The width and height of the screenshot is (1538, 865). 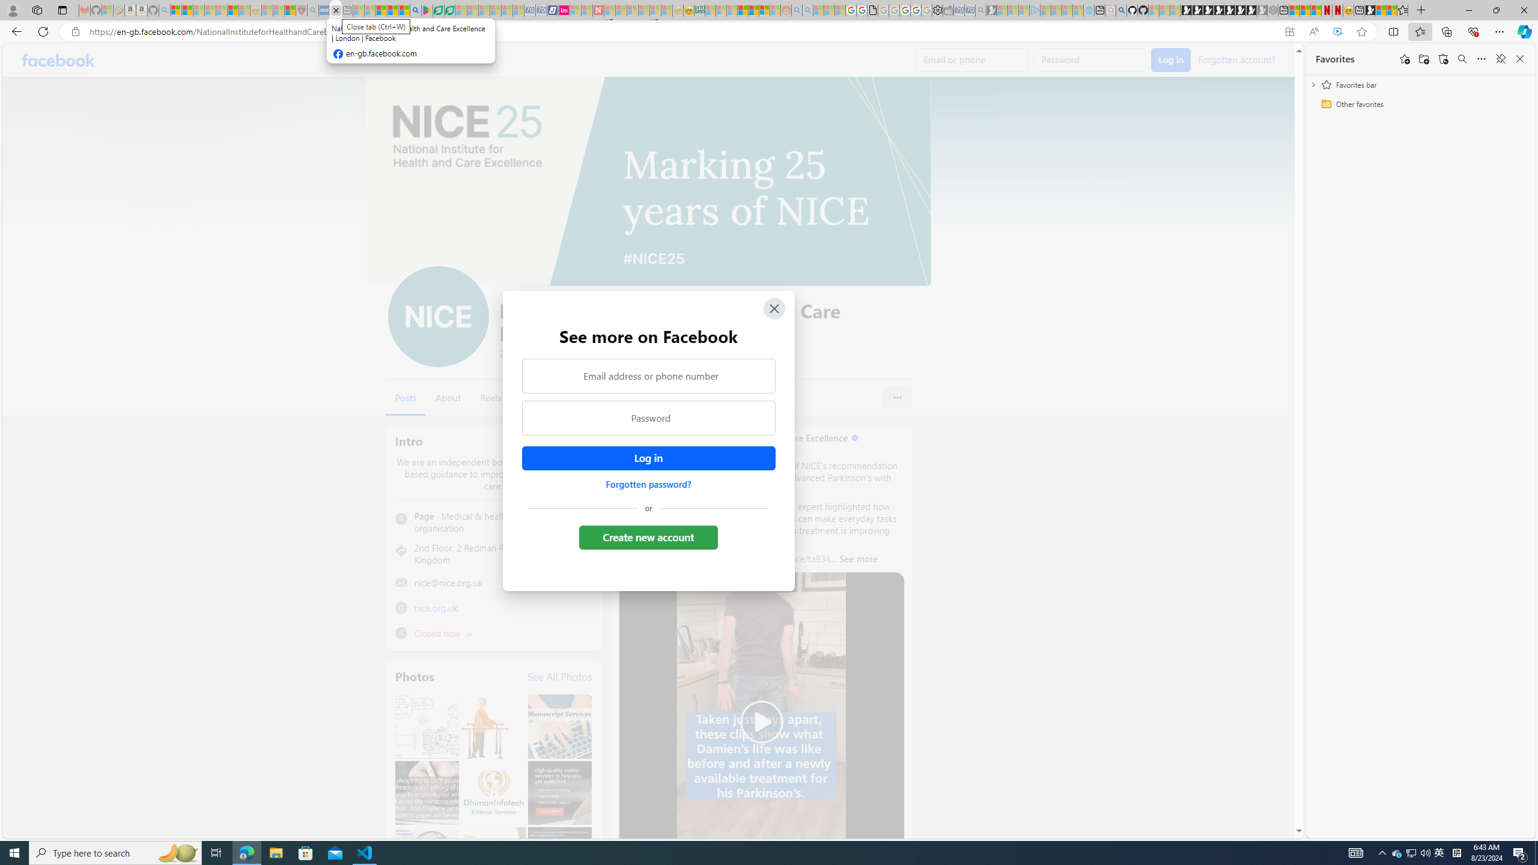 I want to click on github - Search, so click(x=1121, y=10).